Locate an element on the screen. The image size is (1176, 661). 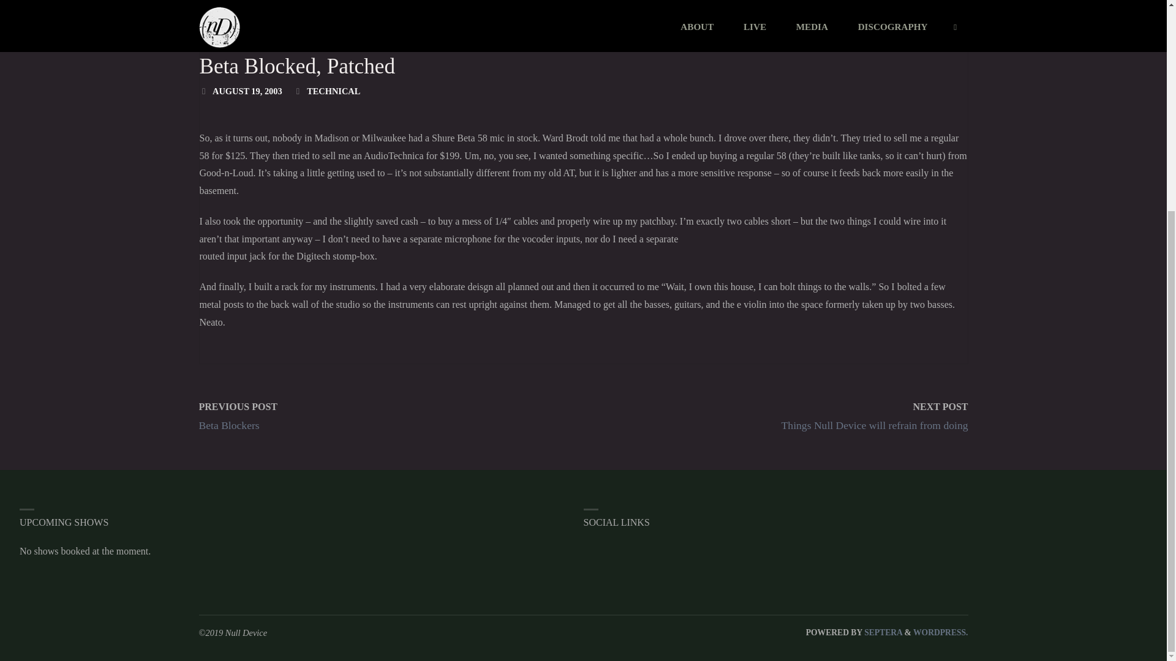
BLOG is located at coordinates (236, 7).